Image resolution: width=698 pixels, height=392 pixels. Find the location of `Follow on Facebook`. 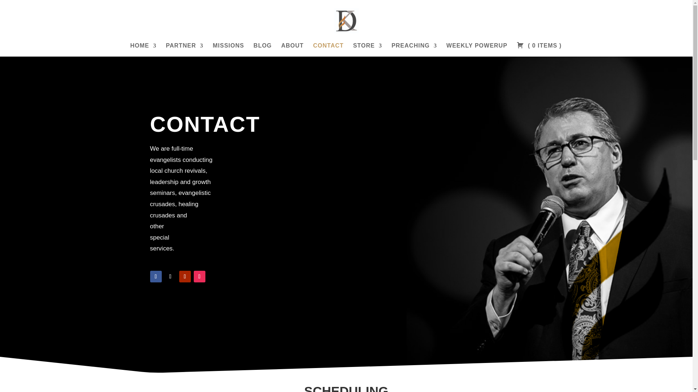

Follow on Facebook is located at coordinates (156, 277).